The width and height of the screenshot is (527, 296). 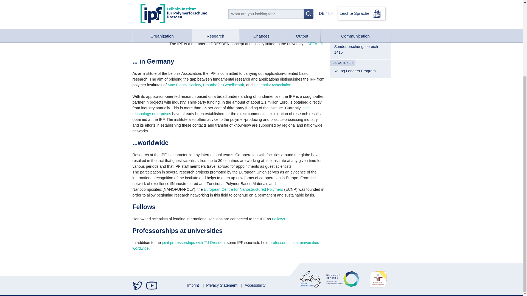 What do you see at coordinates (152, 286) in the screenshot?
I see `YouTube` at bounding box center [152, 286].